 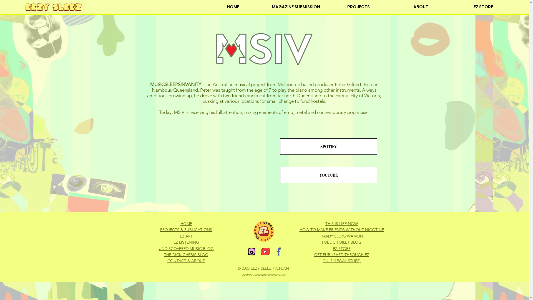 I want to click on HOME, so click(x=233, y=7).